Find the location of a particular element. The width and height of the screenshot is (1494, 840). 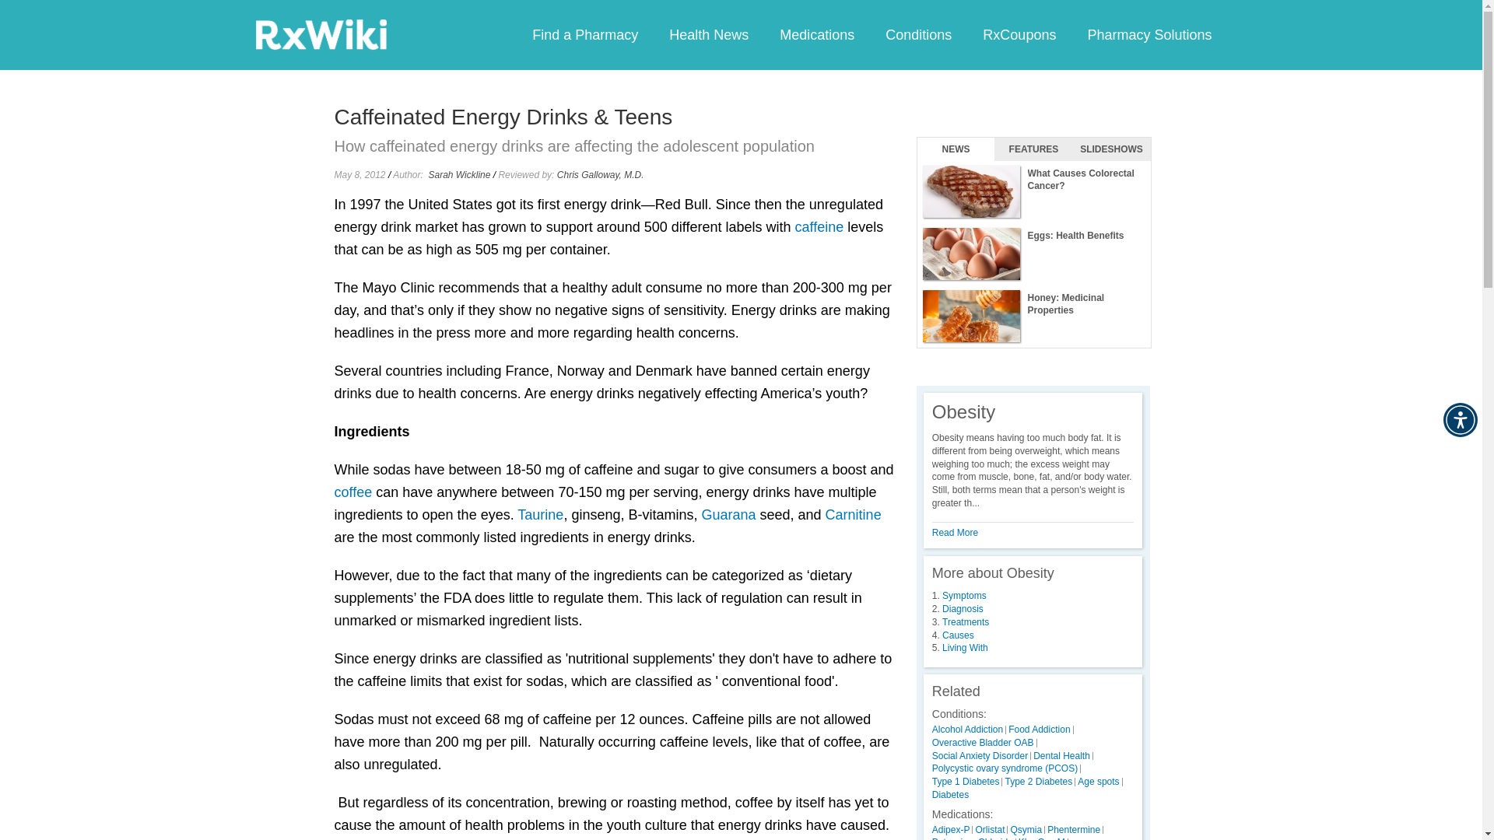

NEWS is located at coordinates (956, 149).